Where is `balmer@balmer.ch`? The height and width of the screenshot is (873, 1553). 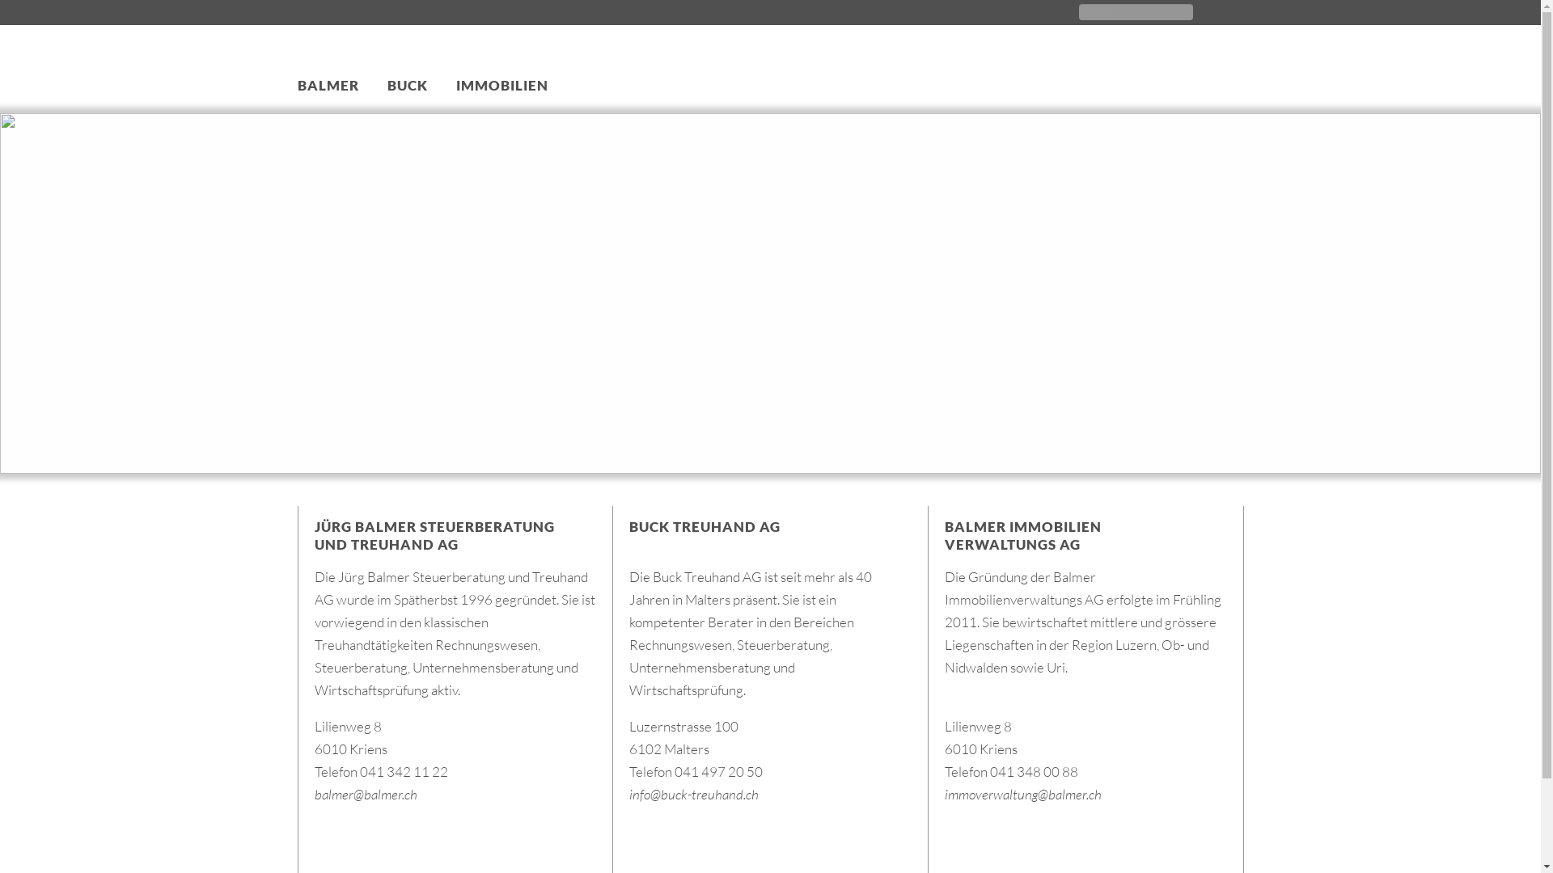
balmer@balmer.ch is located at coordinates (366, 794).